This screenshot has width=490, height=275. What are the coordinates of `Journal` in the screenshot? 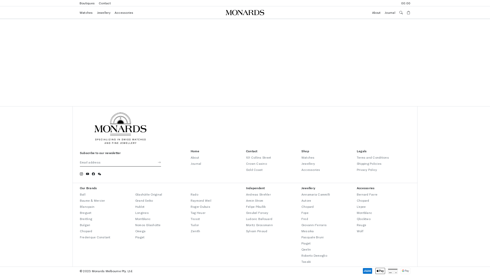 It's located at (388, 12).